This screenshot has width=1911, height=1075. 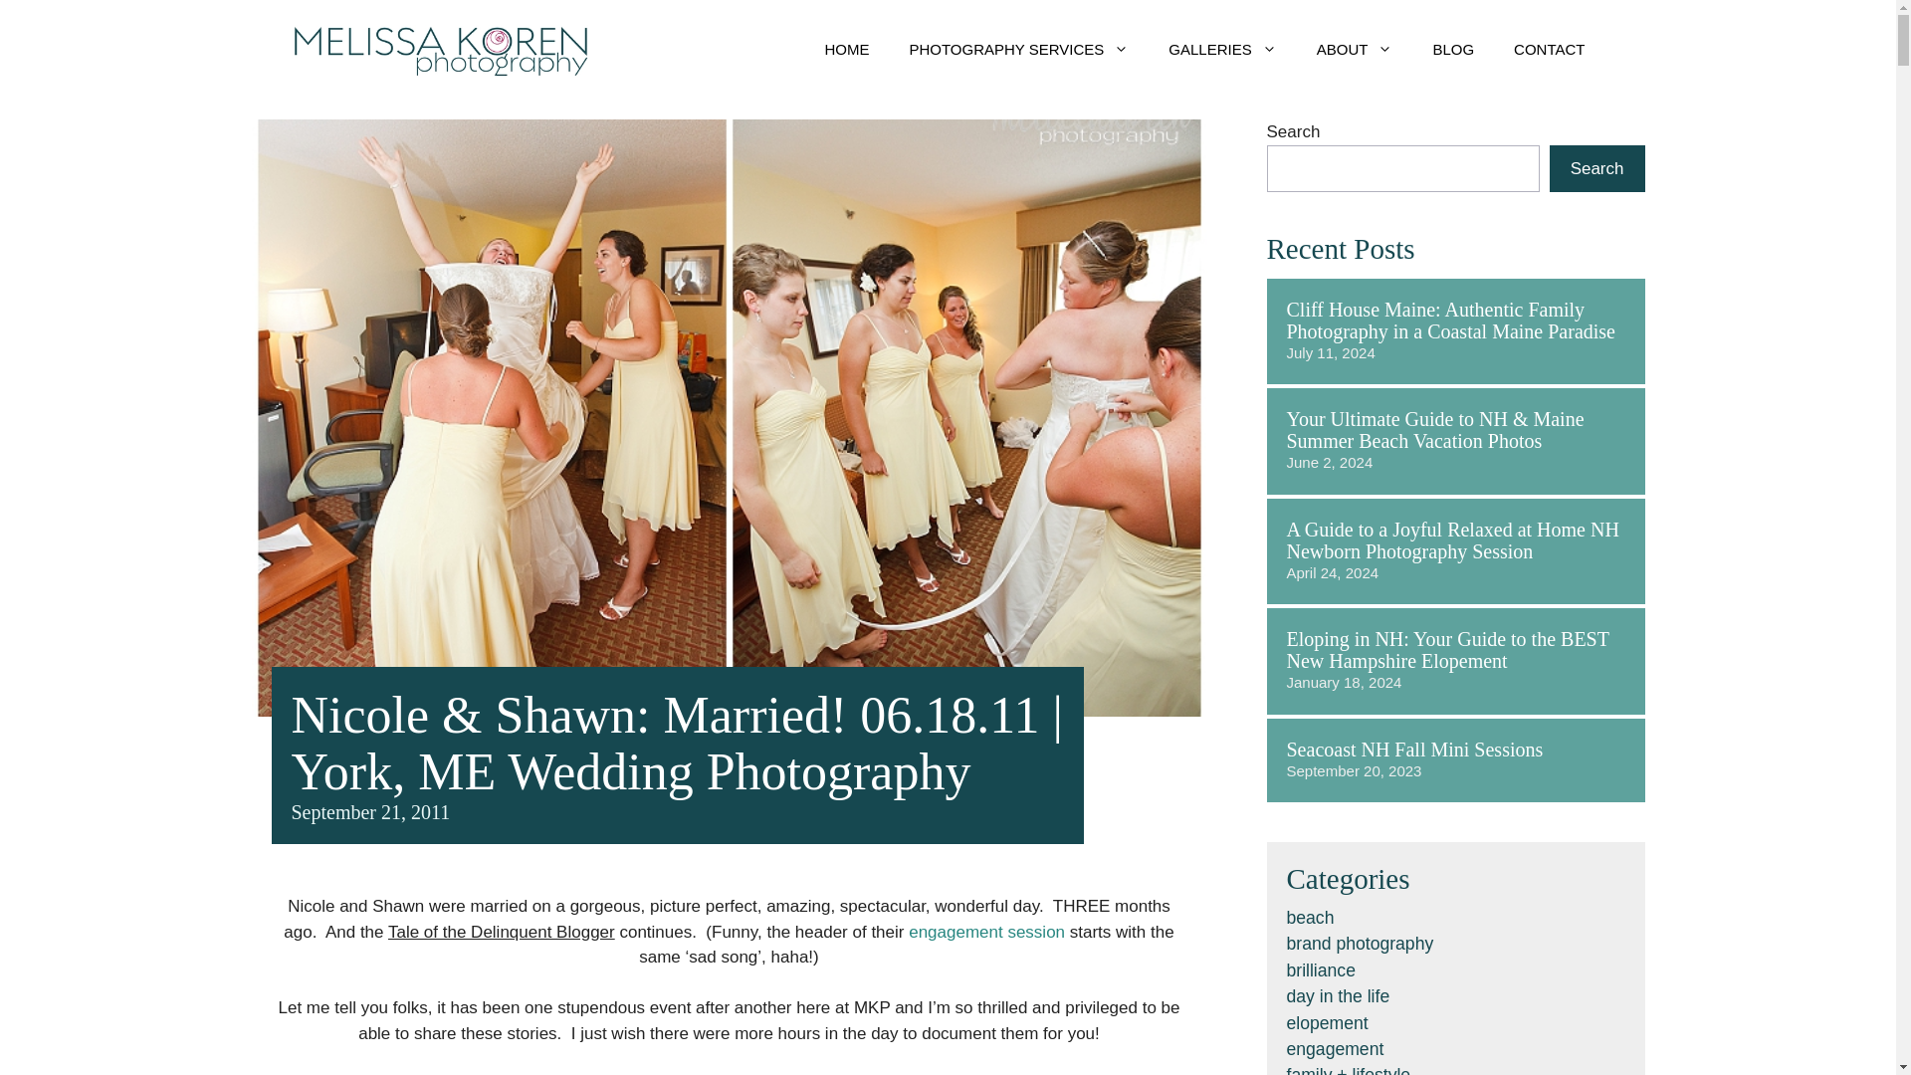 What do you see at coordinates (1360, 944) in the screenshot?
I see `brand photography` at bounding box center [1360, 944].